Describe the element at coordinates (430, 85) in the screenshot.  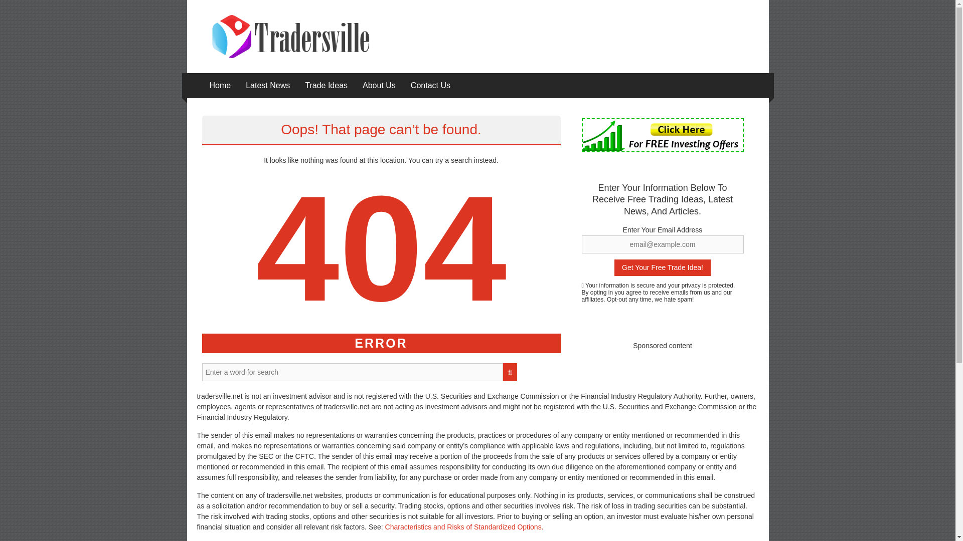
I see `Contact Us` at that location.